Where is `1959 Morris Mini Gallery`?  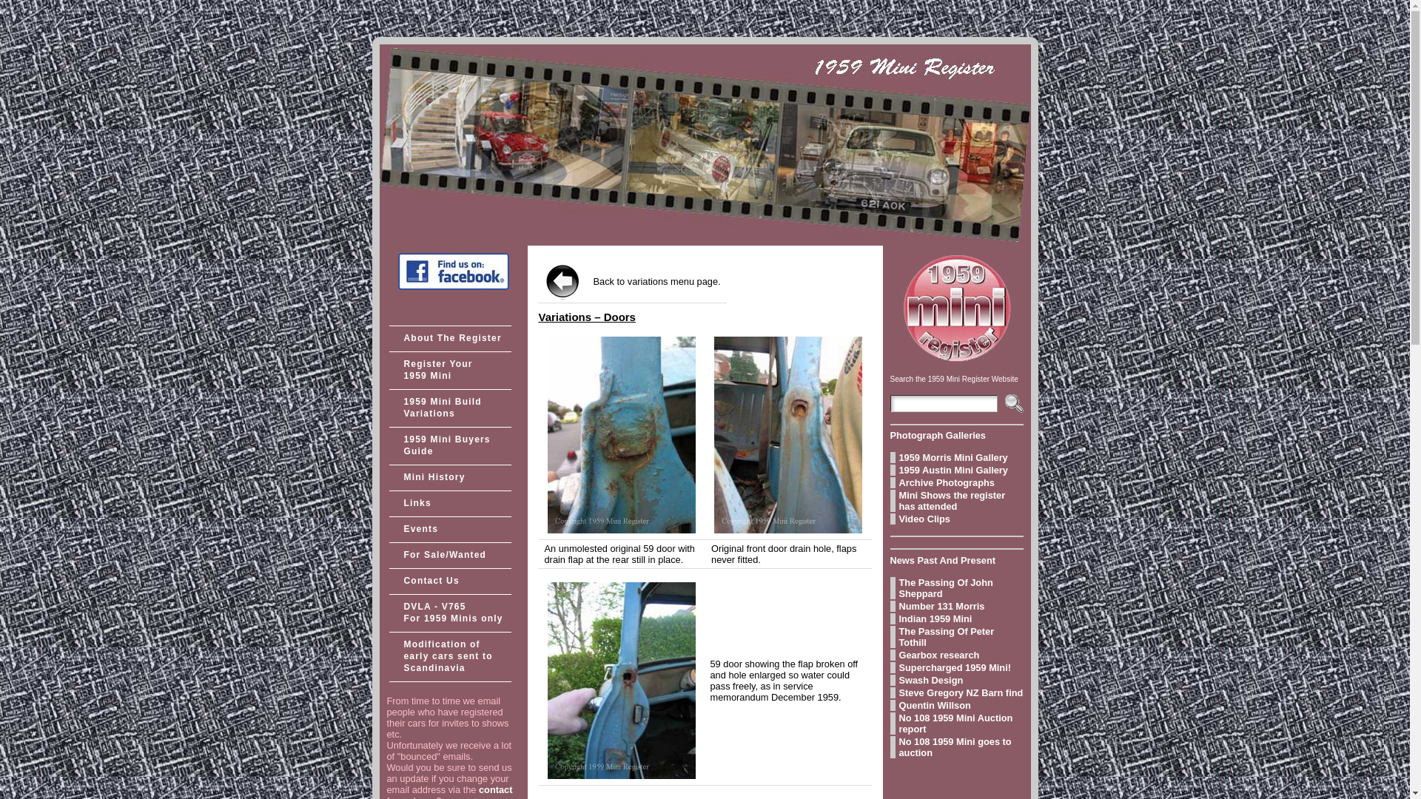
1959 Morris Mini Gallery is located at coordinates (956, 457).